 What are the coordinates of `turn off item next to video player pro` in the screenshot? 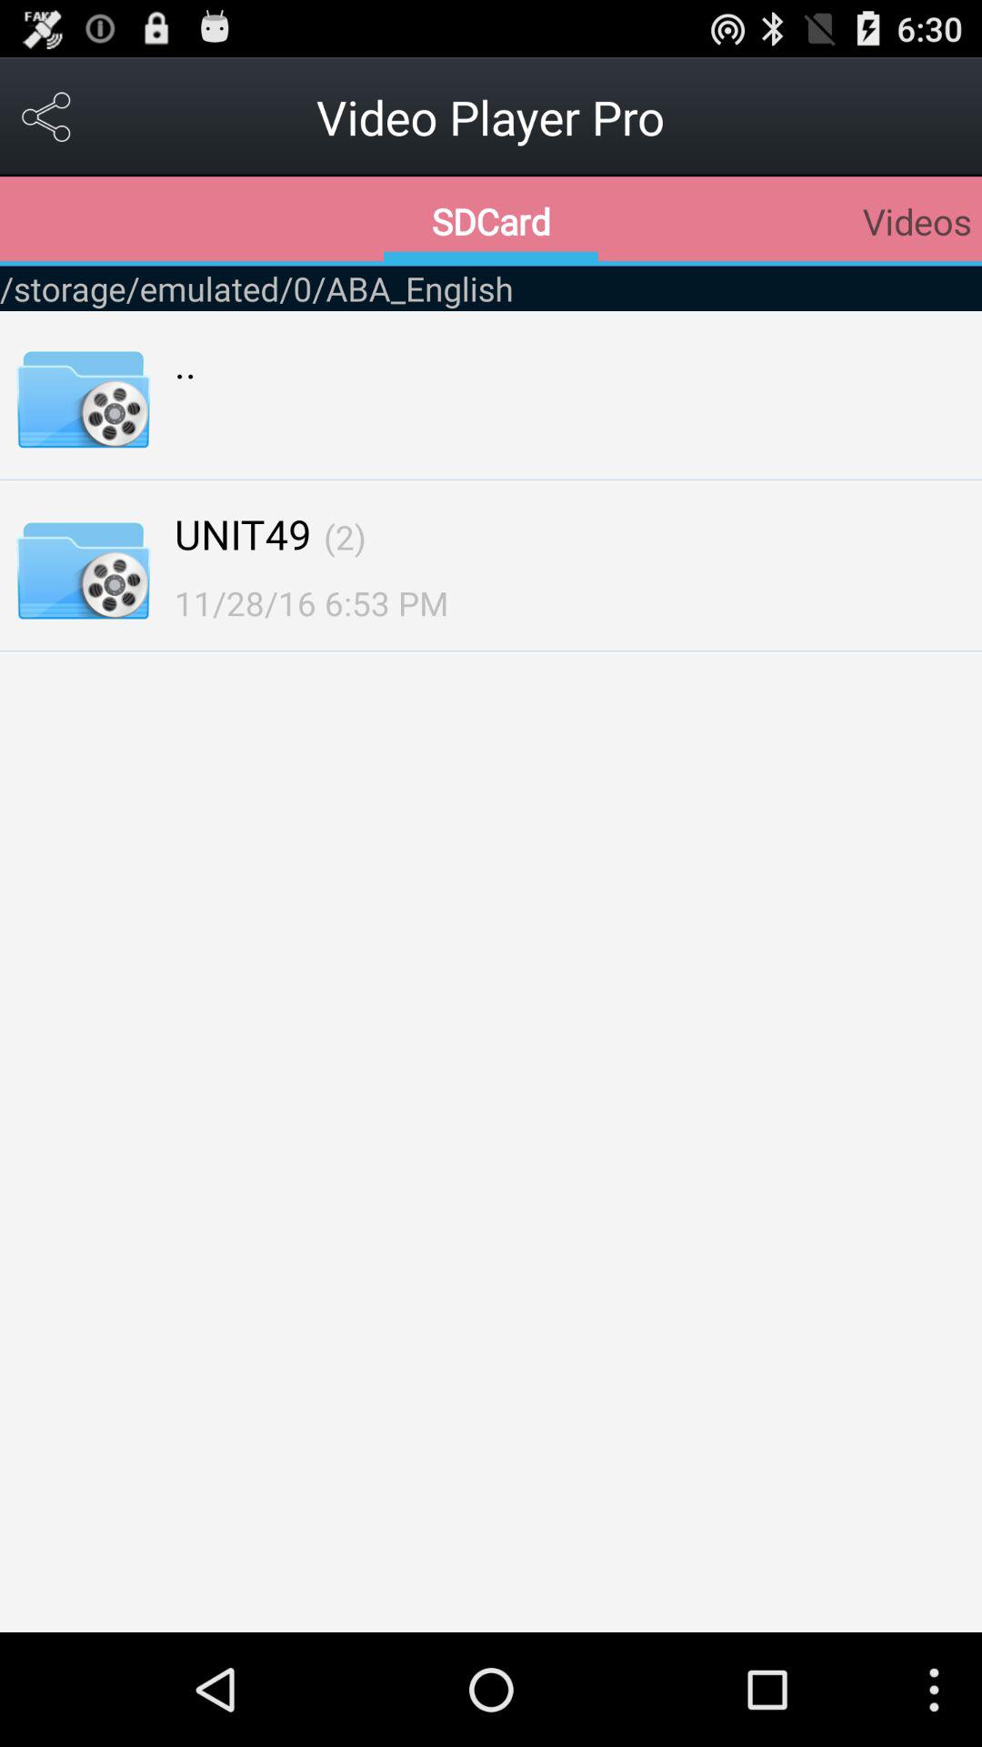 It's located at (47, 116).